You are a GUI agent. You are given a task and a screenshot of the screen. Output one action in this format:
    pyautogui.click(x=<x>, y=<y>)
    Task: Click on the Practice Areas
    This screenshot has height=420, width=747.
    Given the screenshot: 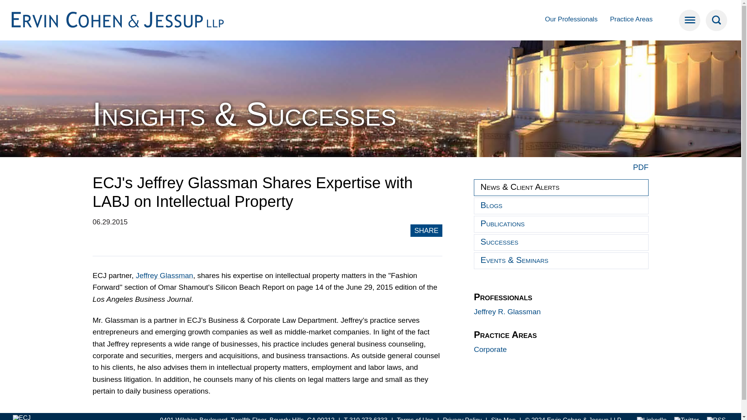 What is the action you would take?
    pyautogui.click(x=631, y=19)
    